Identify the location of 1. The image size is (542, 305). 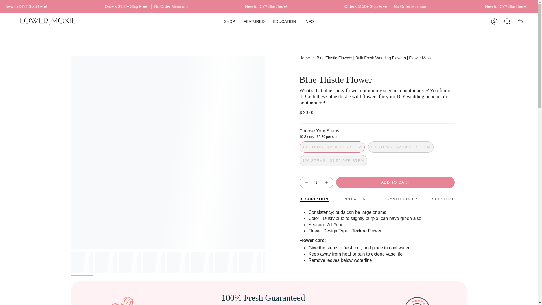
(316, 182).